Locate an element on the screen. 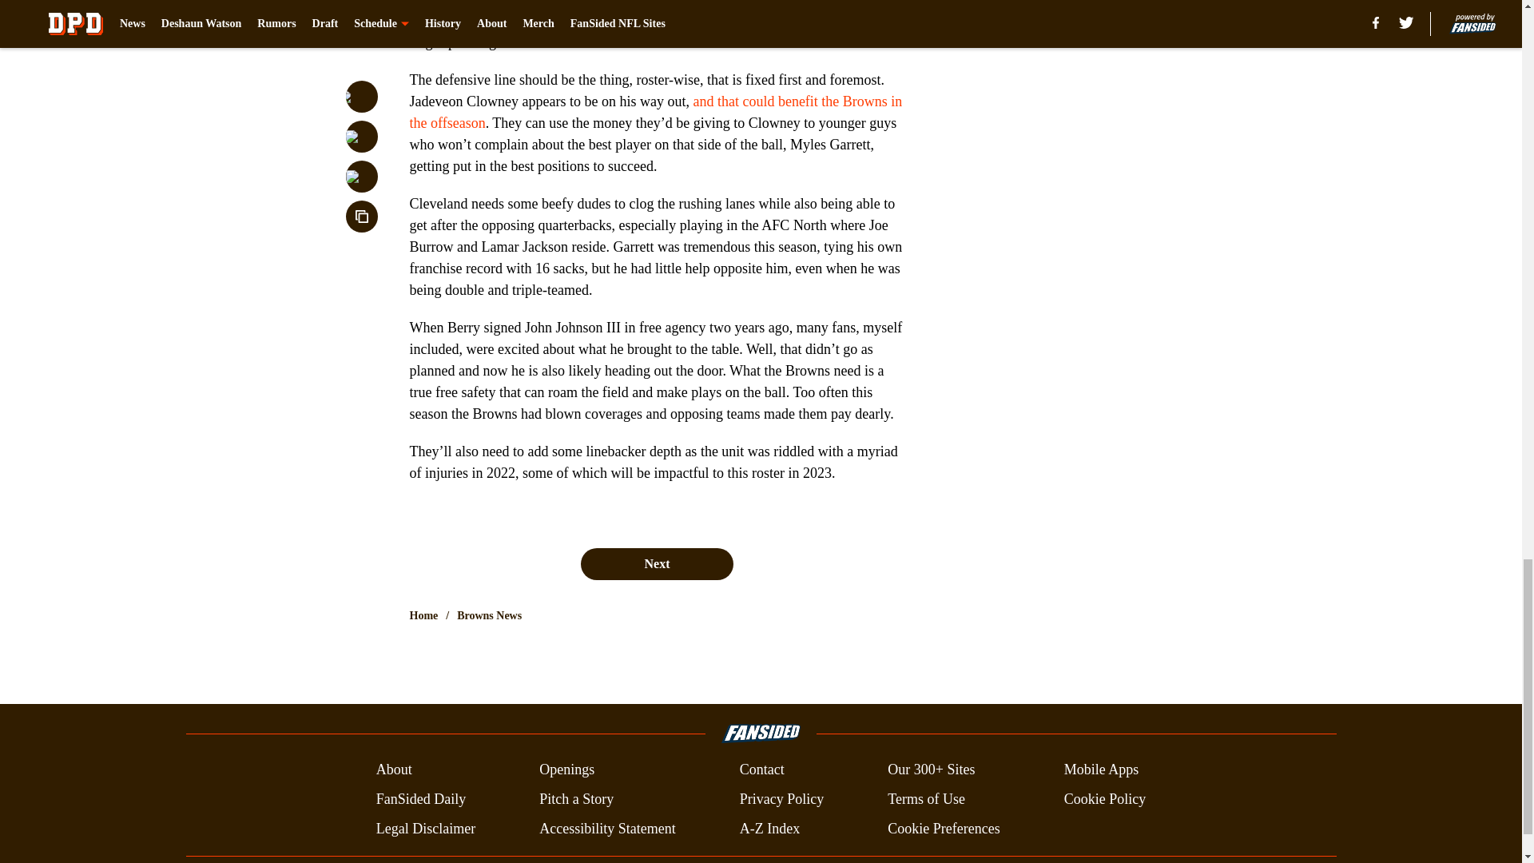  Terms of Use is located at coordinates (926, 799).